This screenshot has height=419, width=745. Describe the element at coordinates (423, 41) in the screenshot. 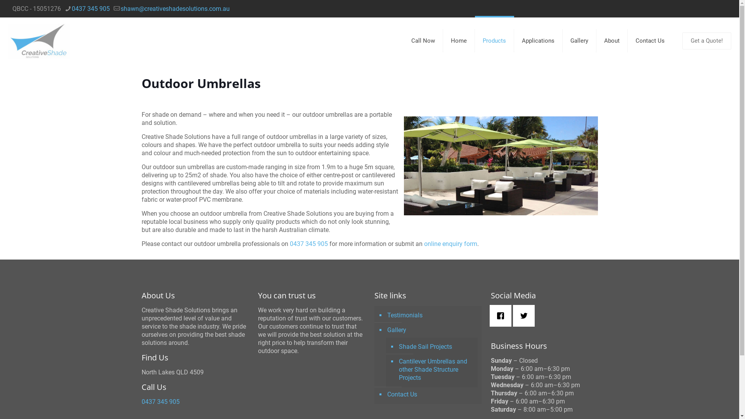

I see `Call Now` at that location.